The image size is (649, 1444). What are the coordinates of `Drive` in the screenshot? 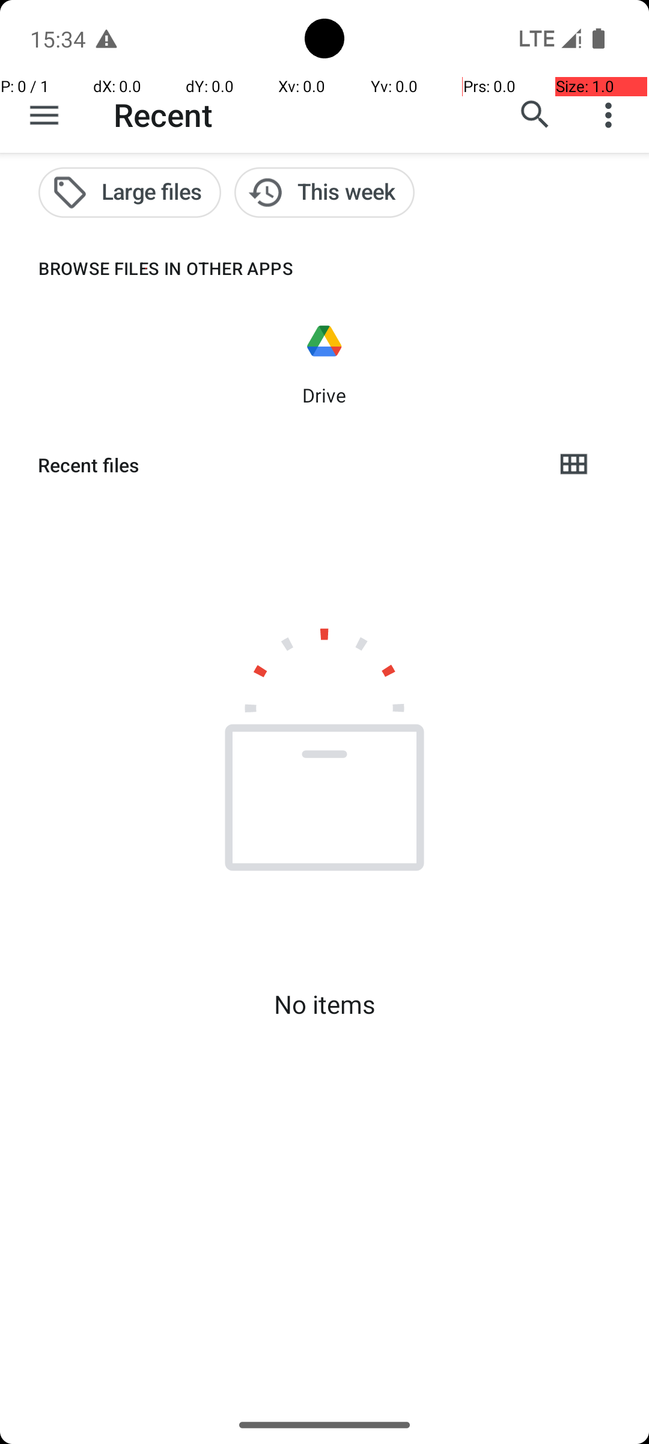 It's located at (324, 395).